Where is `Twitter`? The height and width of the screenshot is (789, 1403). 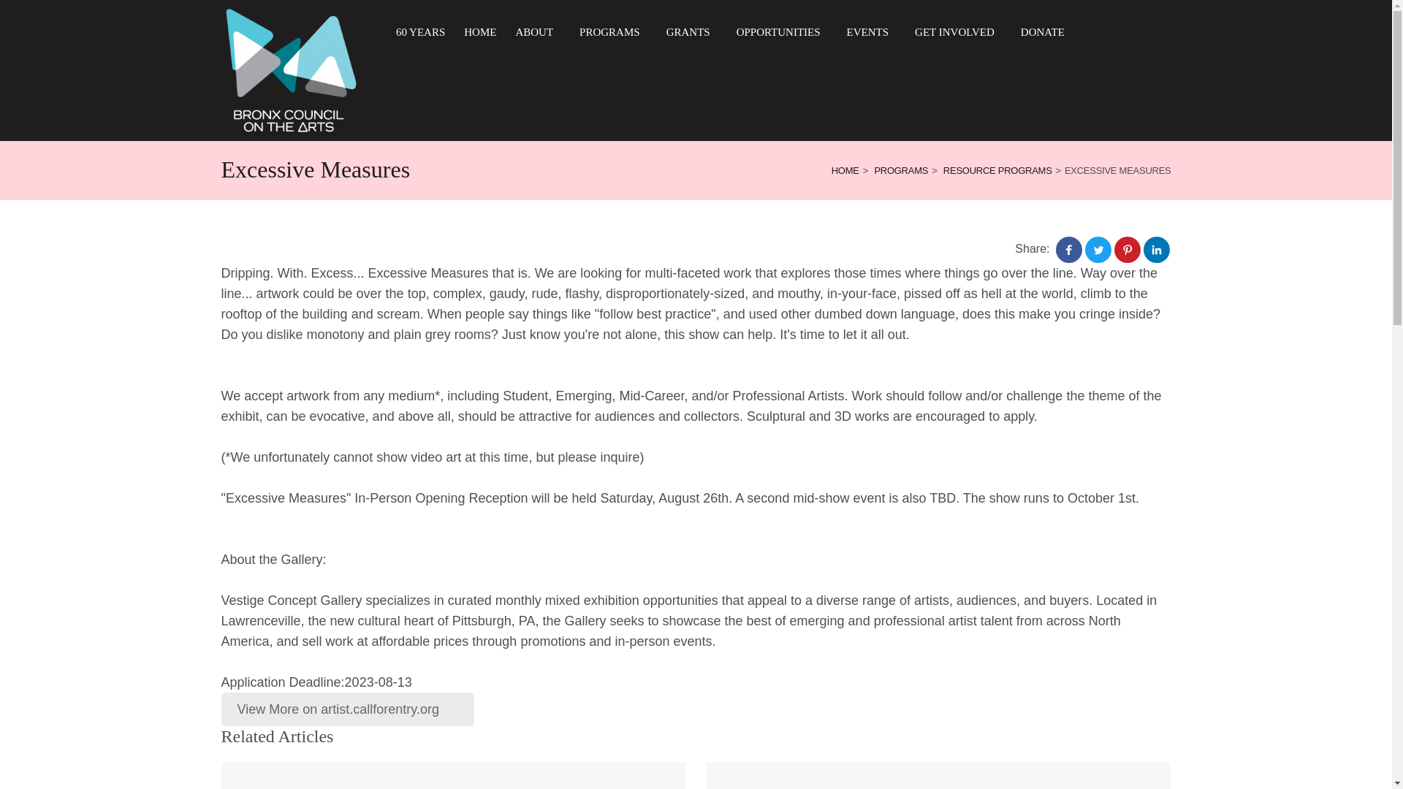 Twitter is located at coordinates (1098, 250).